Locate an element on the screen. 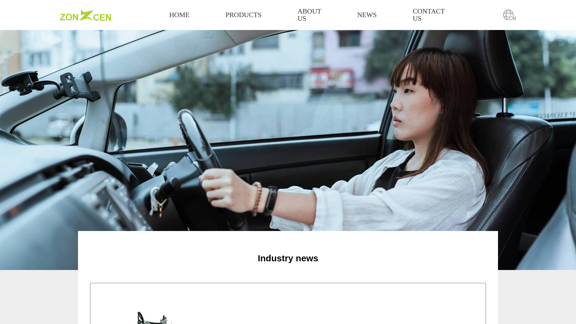 The image size is (576, 324). ABOUT US is located at coordinates (310, 15).